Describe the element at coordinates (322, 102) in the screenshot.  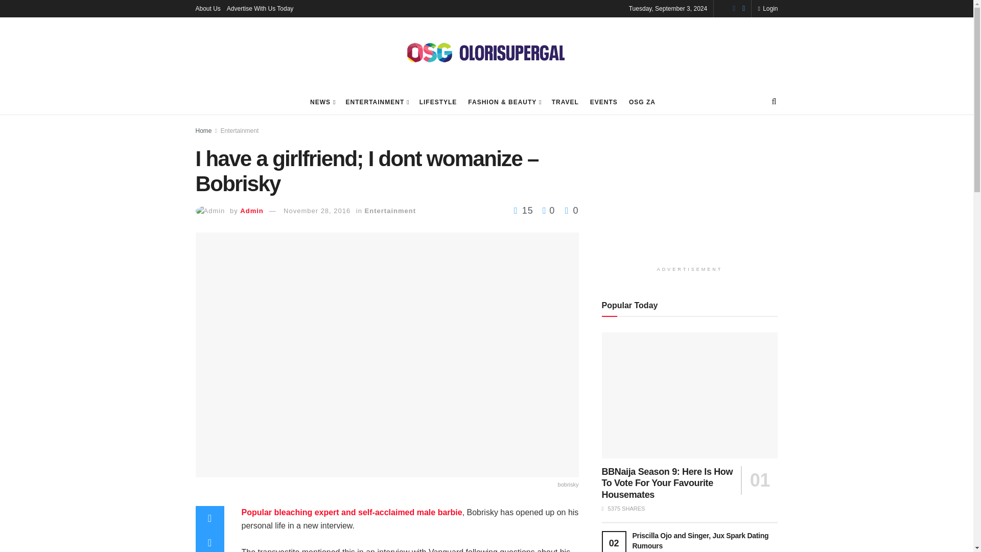
I see `NEWS` at that location.